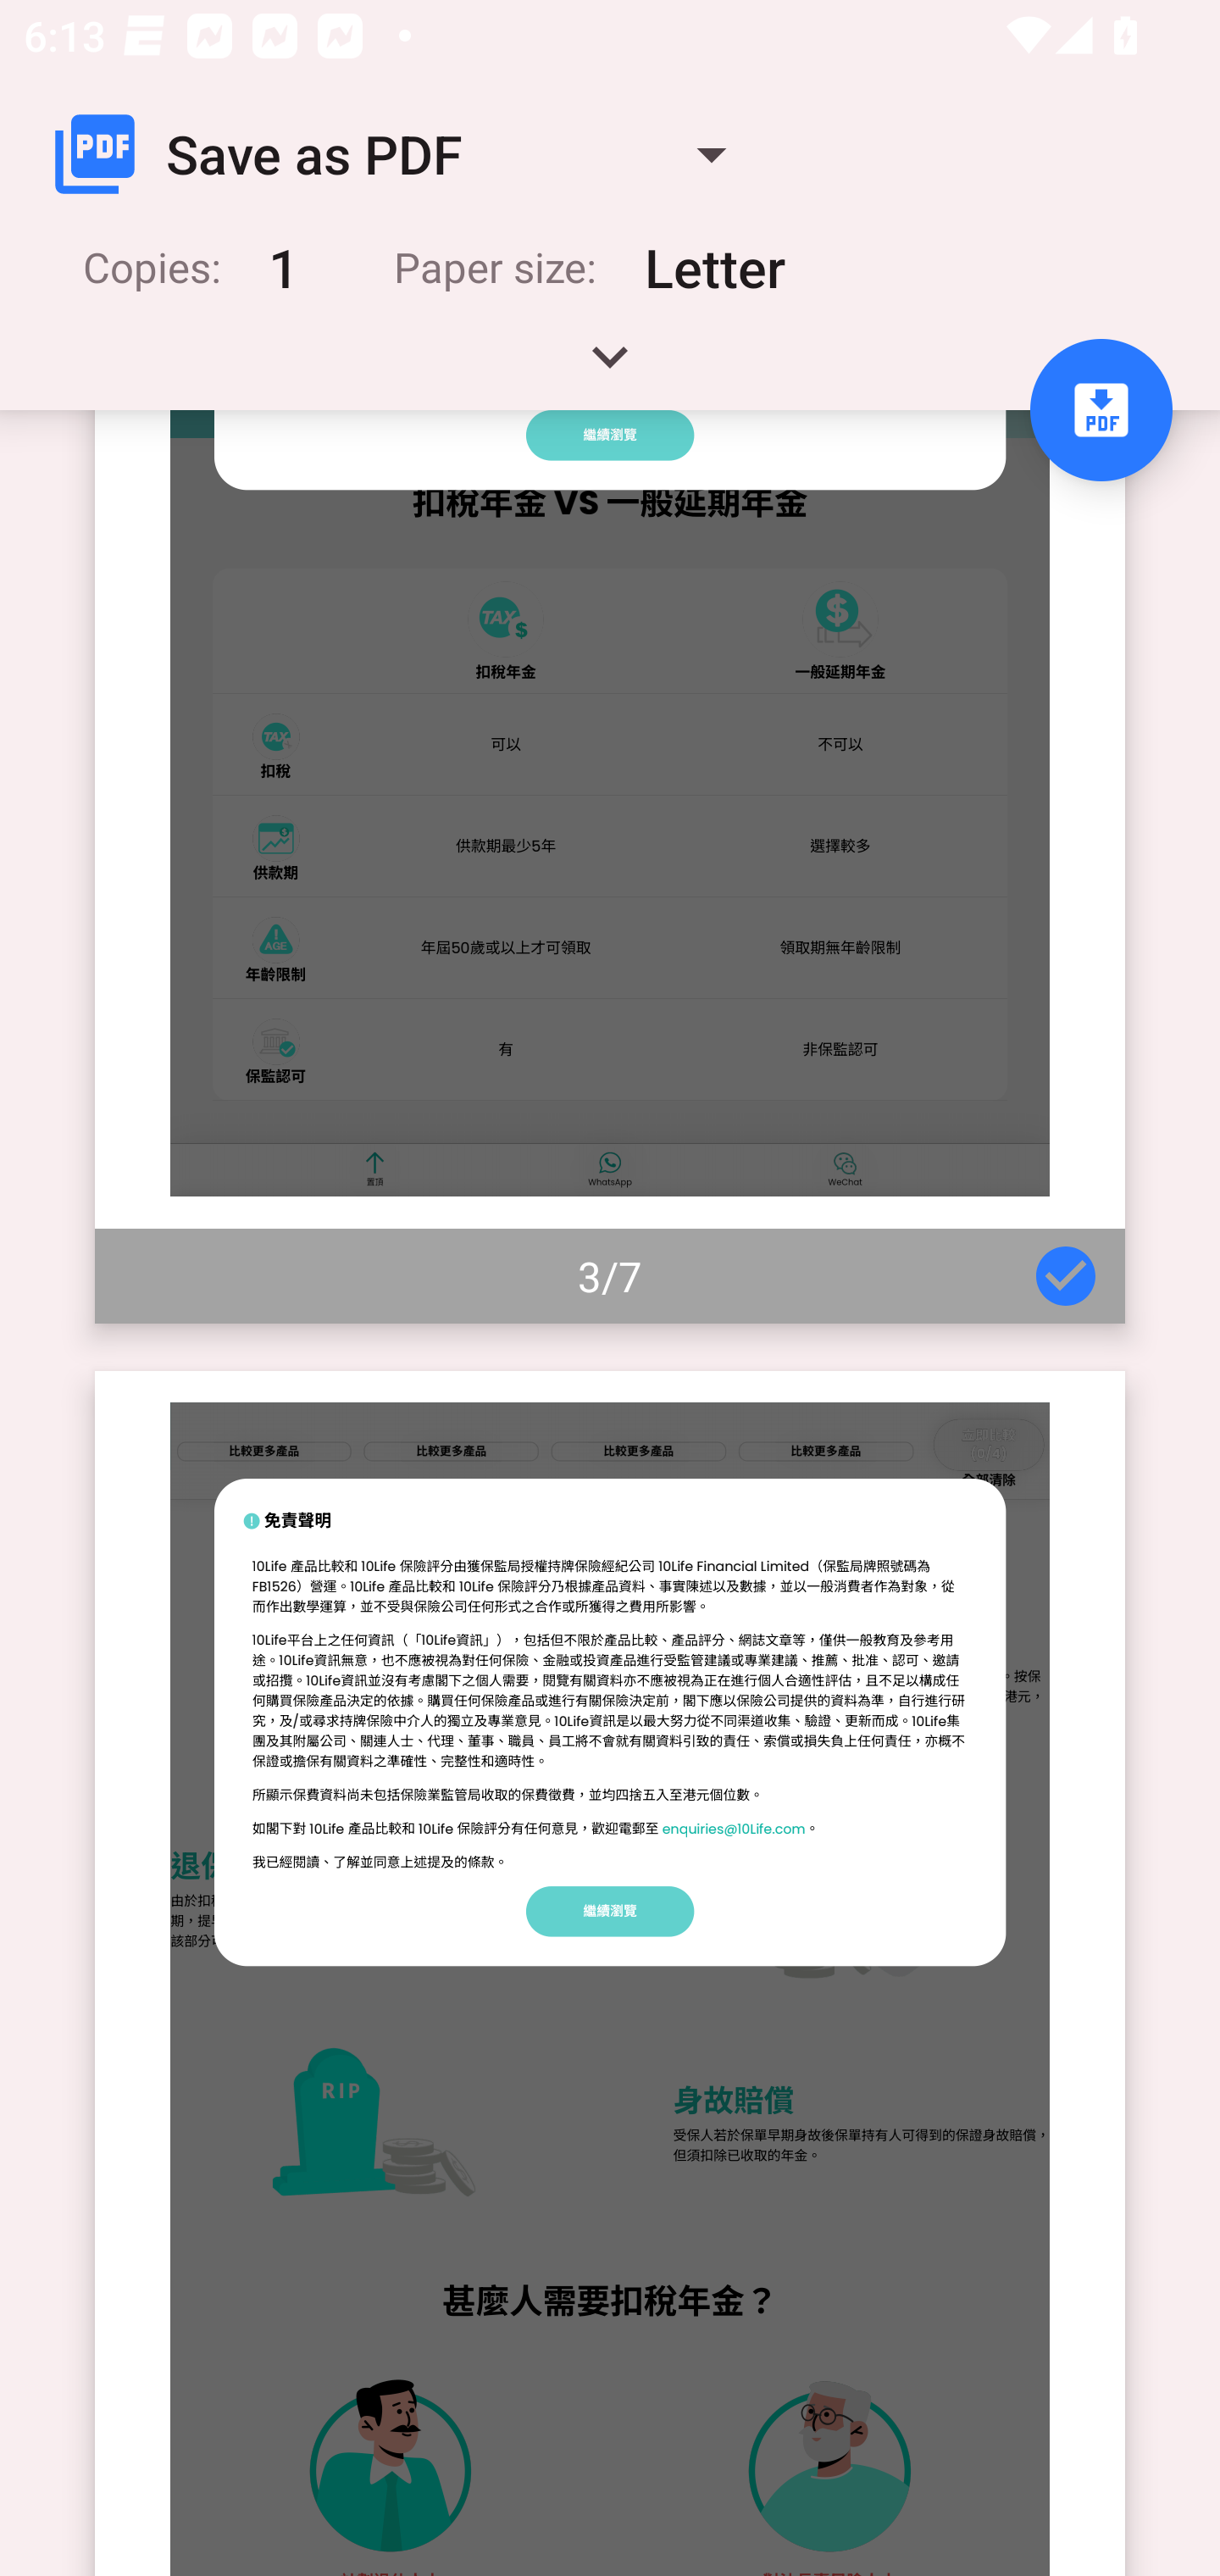 Image resolution: width=1220 pixels, height=2576 pixels. Describe the element at coordinates (1101, 410) in the screenshot. I see `Save to PDF` at that location.